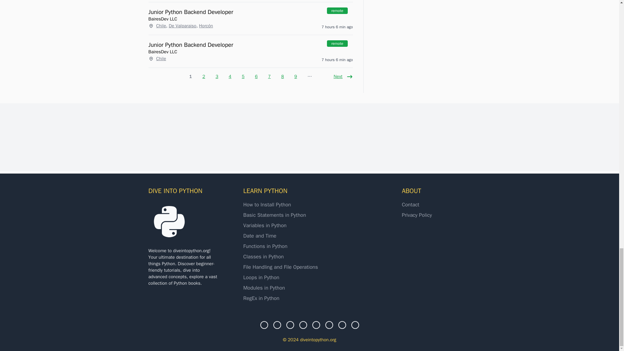  I want to click on Go to next page, so click(342, 74).